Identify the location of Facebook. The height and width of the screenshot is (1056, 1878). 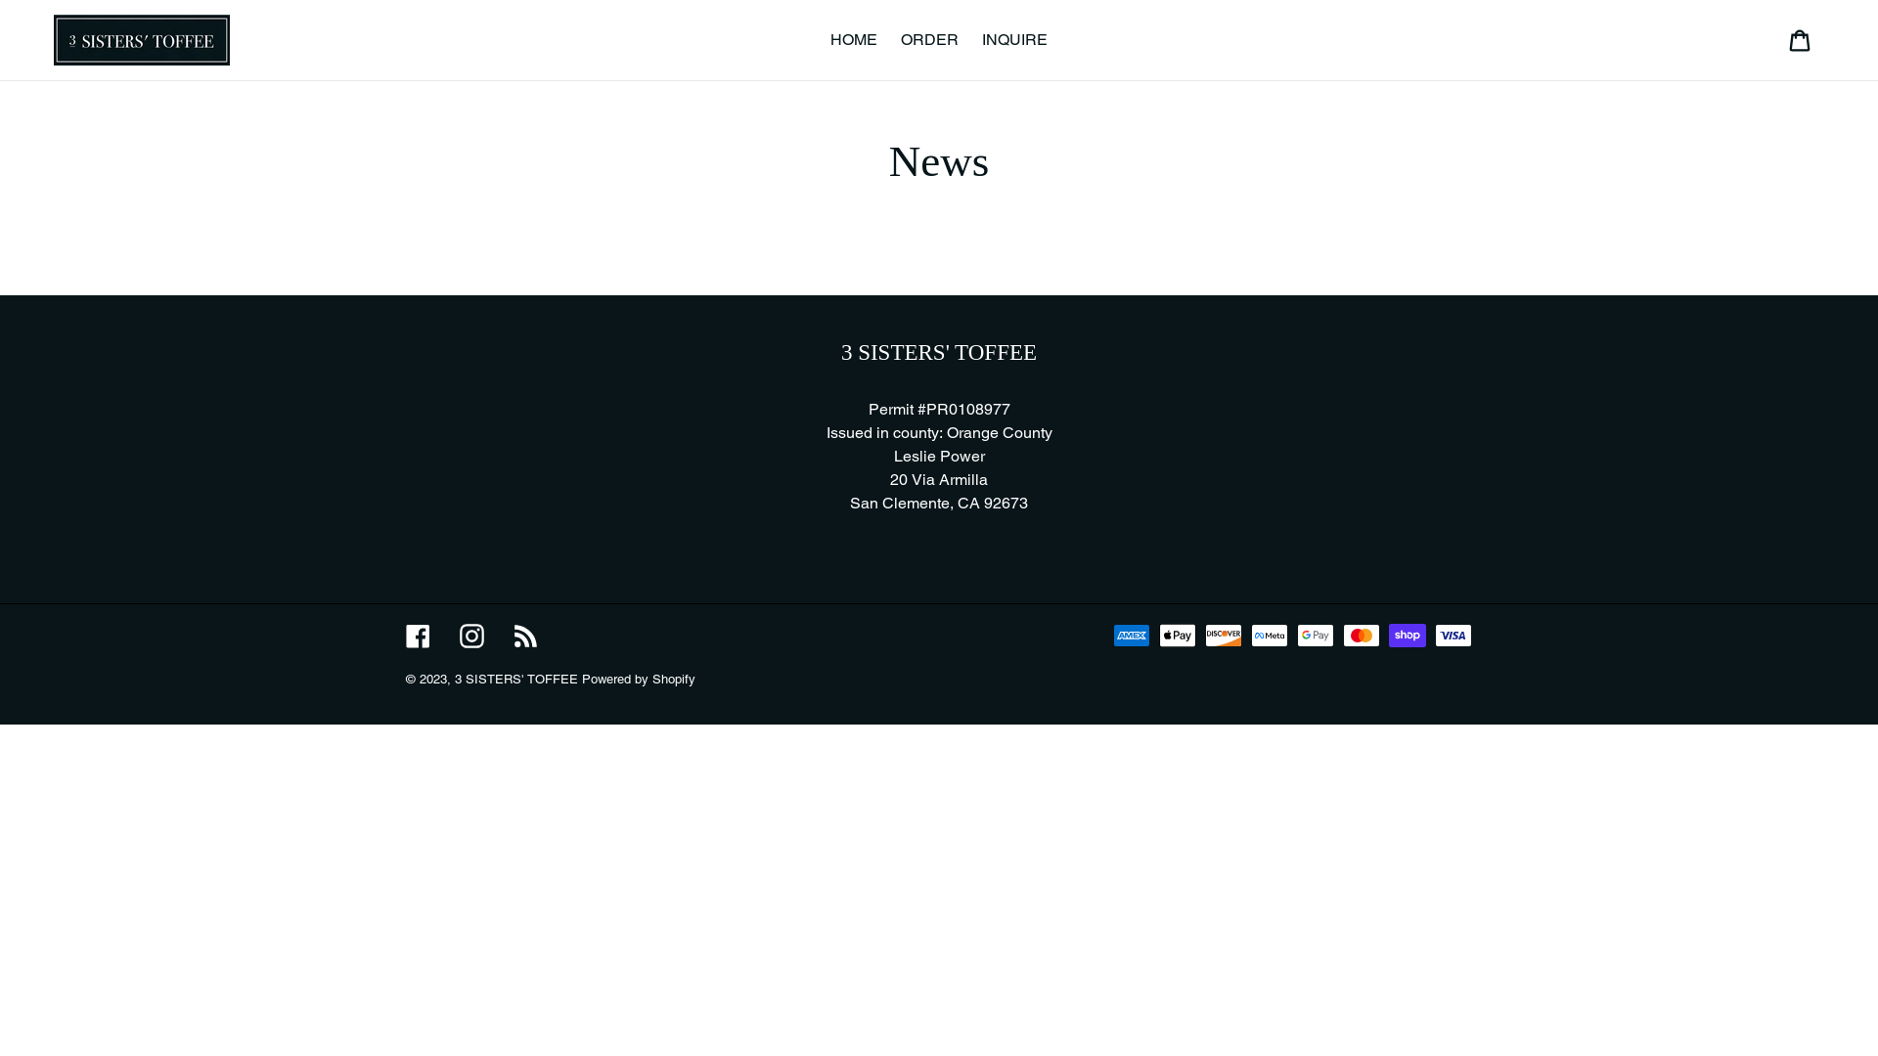
(419, 636).